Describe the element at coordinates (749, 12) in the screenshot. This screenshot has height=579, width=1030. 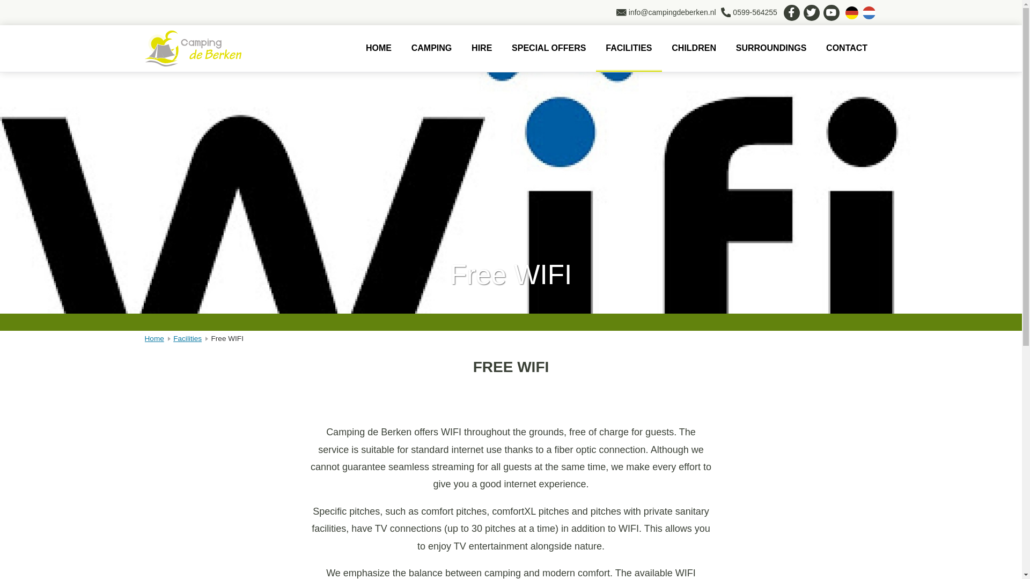
I see `0599-564255` at that location.